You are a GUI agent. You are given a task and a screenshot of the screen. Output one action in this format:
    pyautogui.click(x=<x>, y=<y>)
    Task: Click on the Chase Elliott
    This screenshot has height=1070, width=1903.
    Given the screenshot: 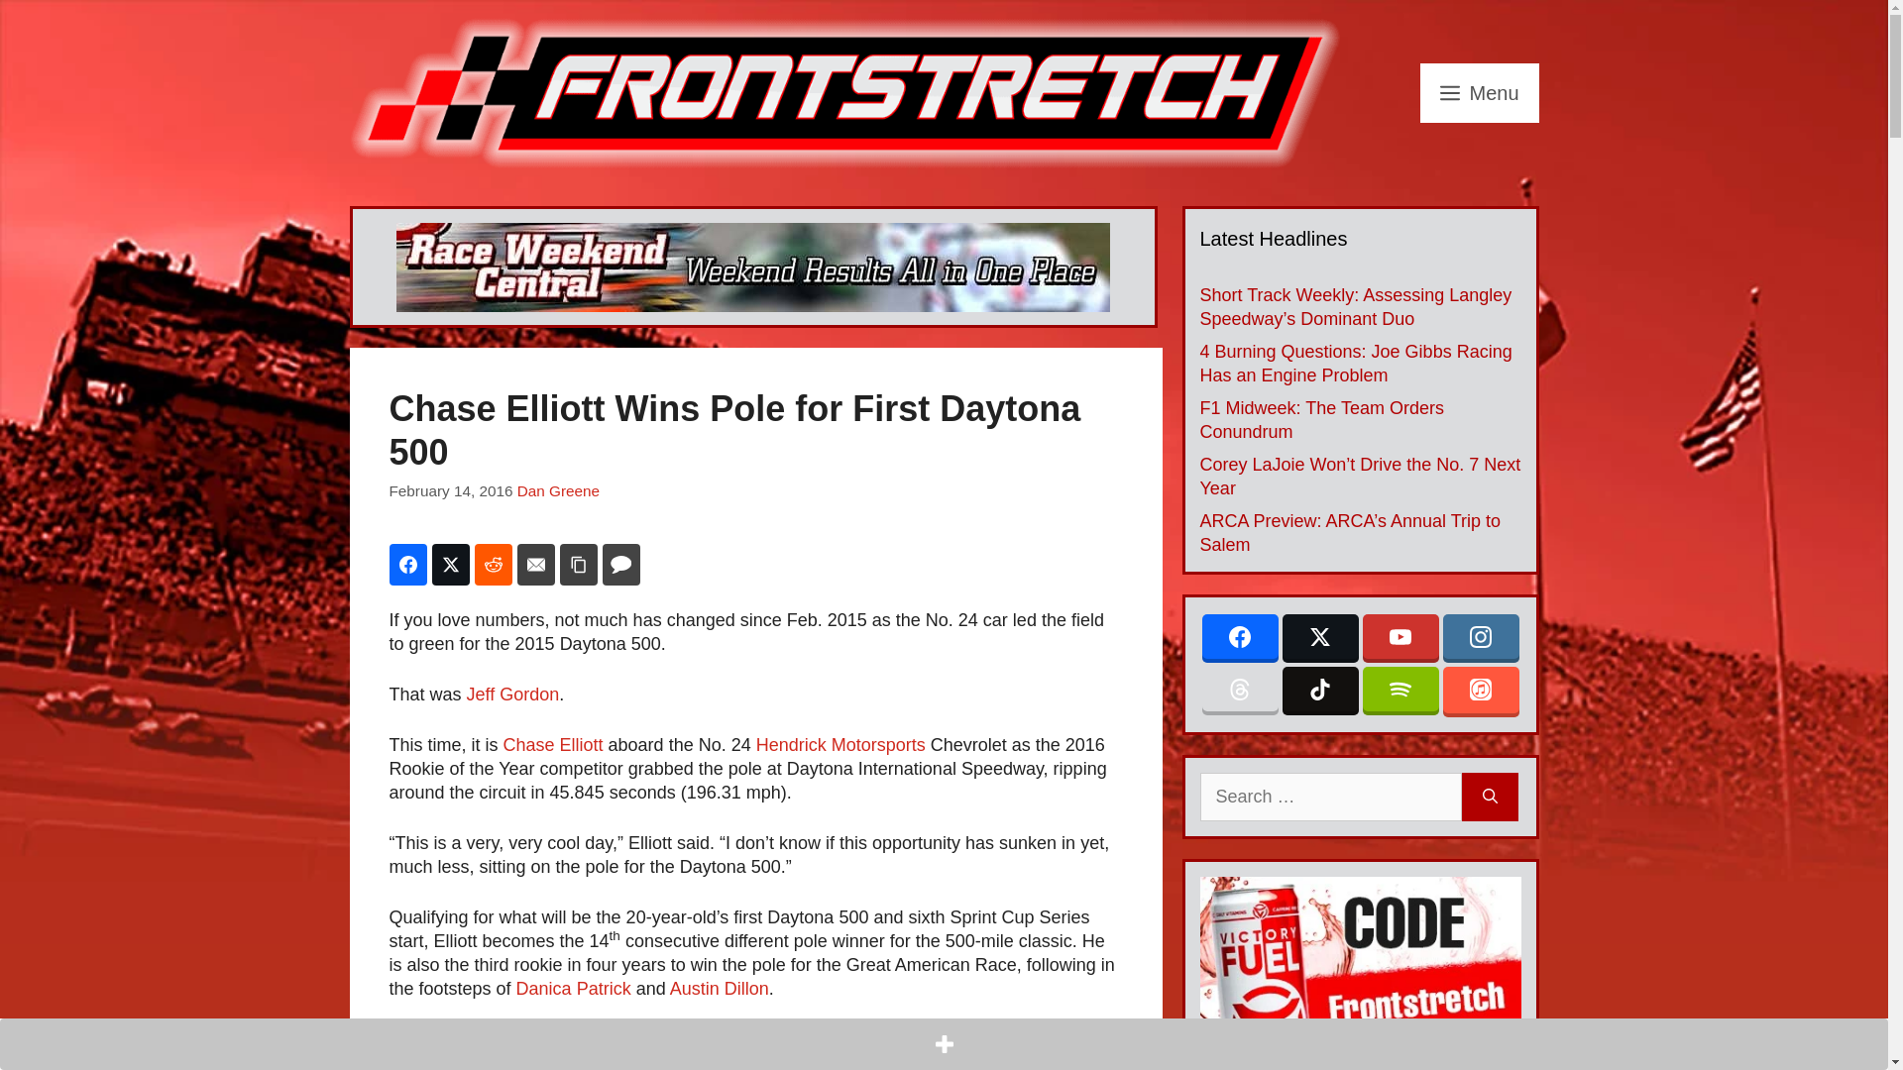 What is the action you would take?
    pyautogui.click(x=553, y=745)
    